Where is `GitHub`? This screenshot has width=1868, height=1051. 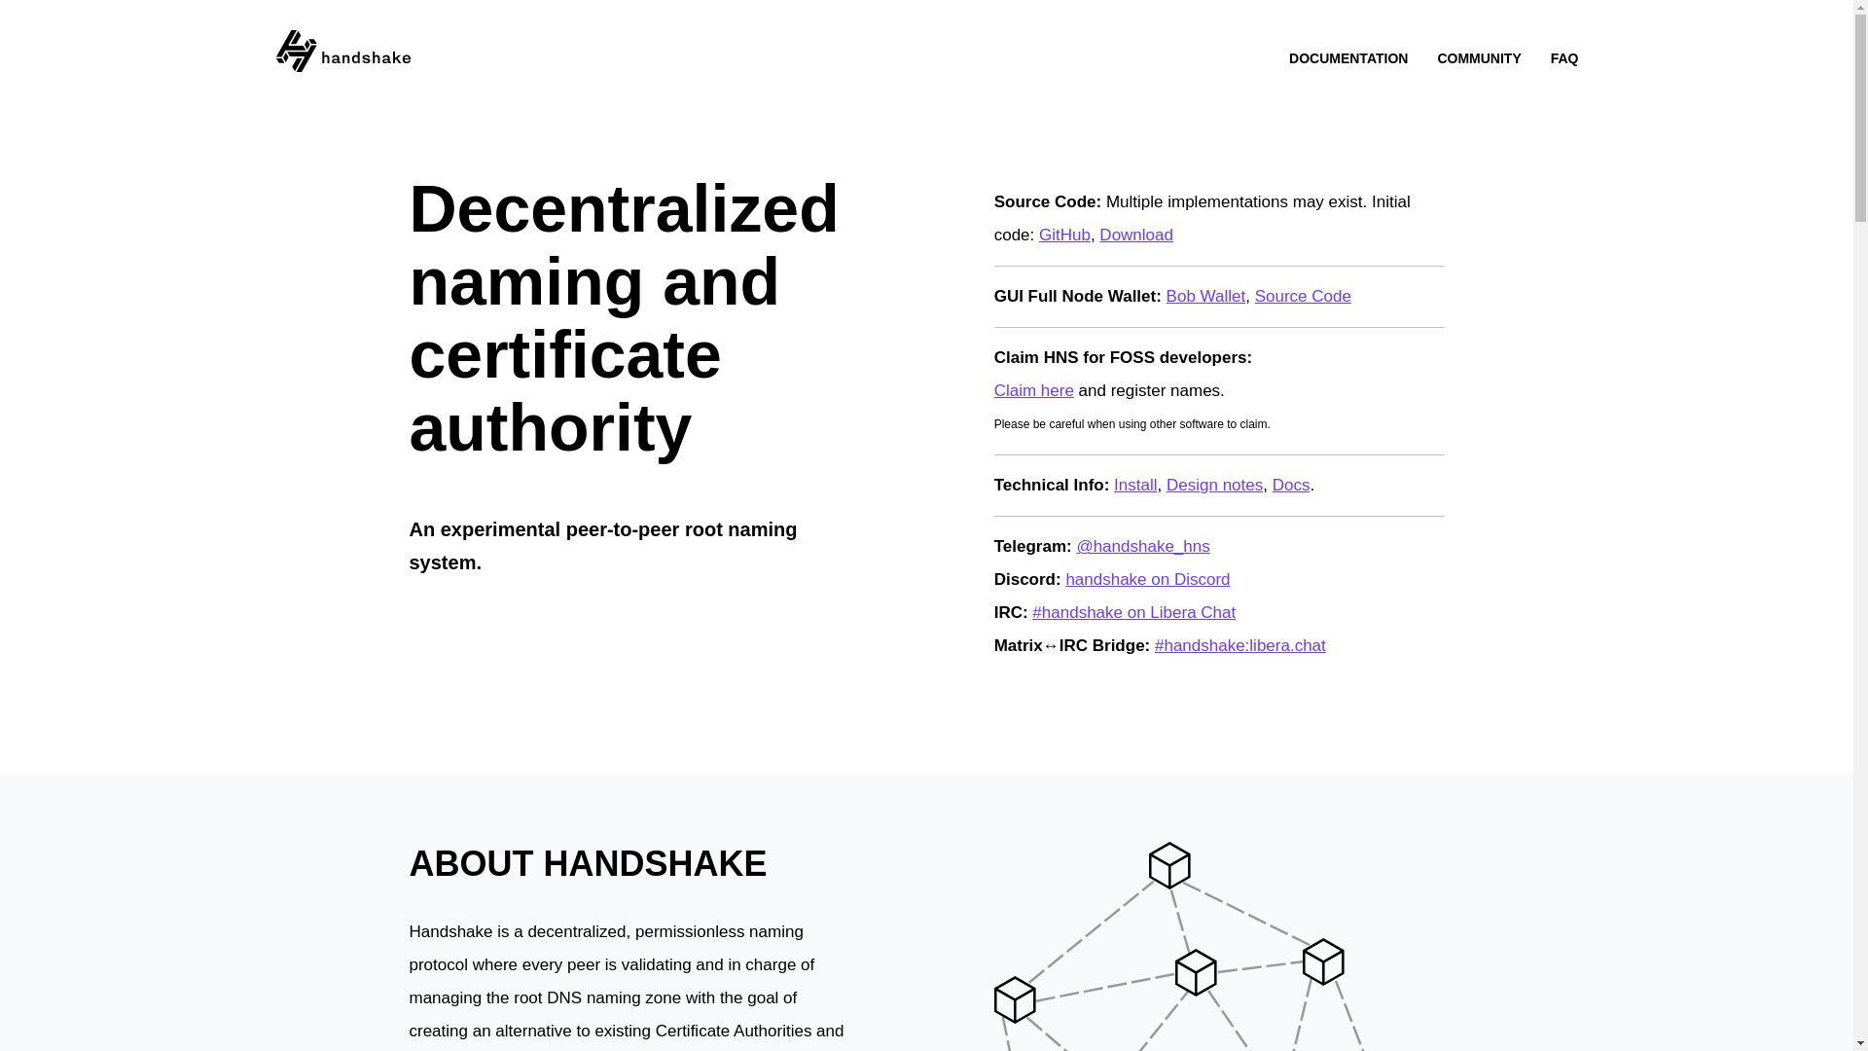
GitHub is located at coordinates (1064, 235).